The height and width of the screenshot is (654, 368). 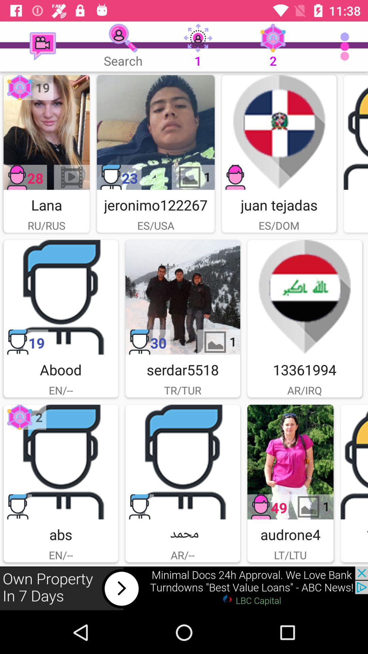 What do you see at coordinates (61, 297) in the screenshot?
I see `select person` at bounding box center [61, 297].